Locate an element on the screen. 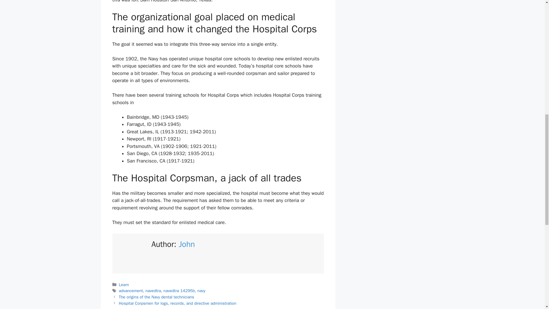 Image resolution: width=549 pixels, height=309 pixels. advancement is located at coordinates (131, 290).